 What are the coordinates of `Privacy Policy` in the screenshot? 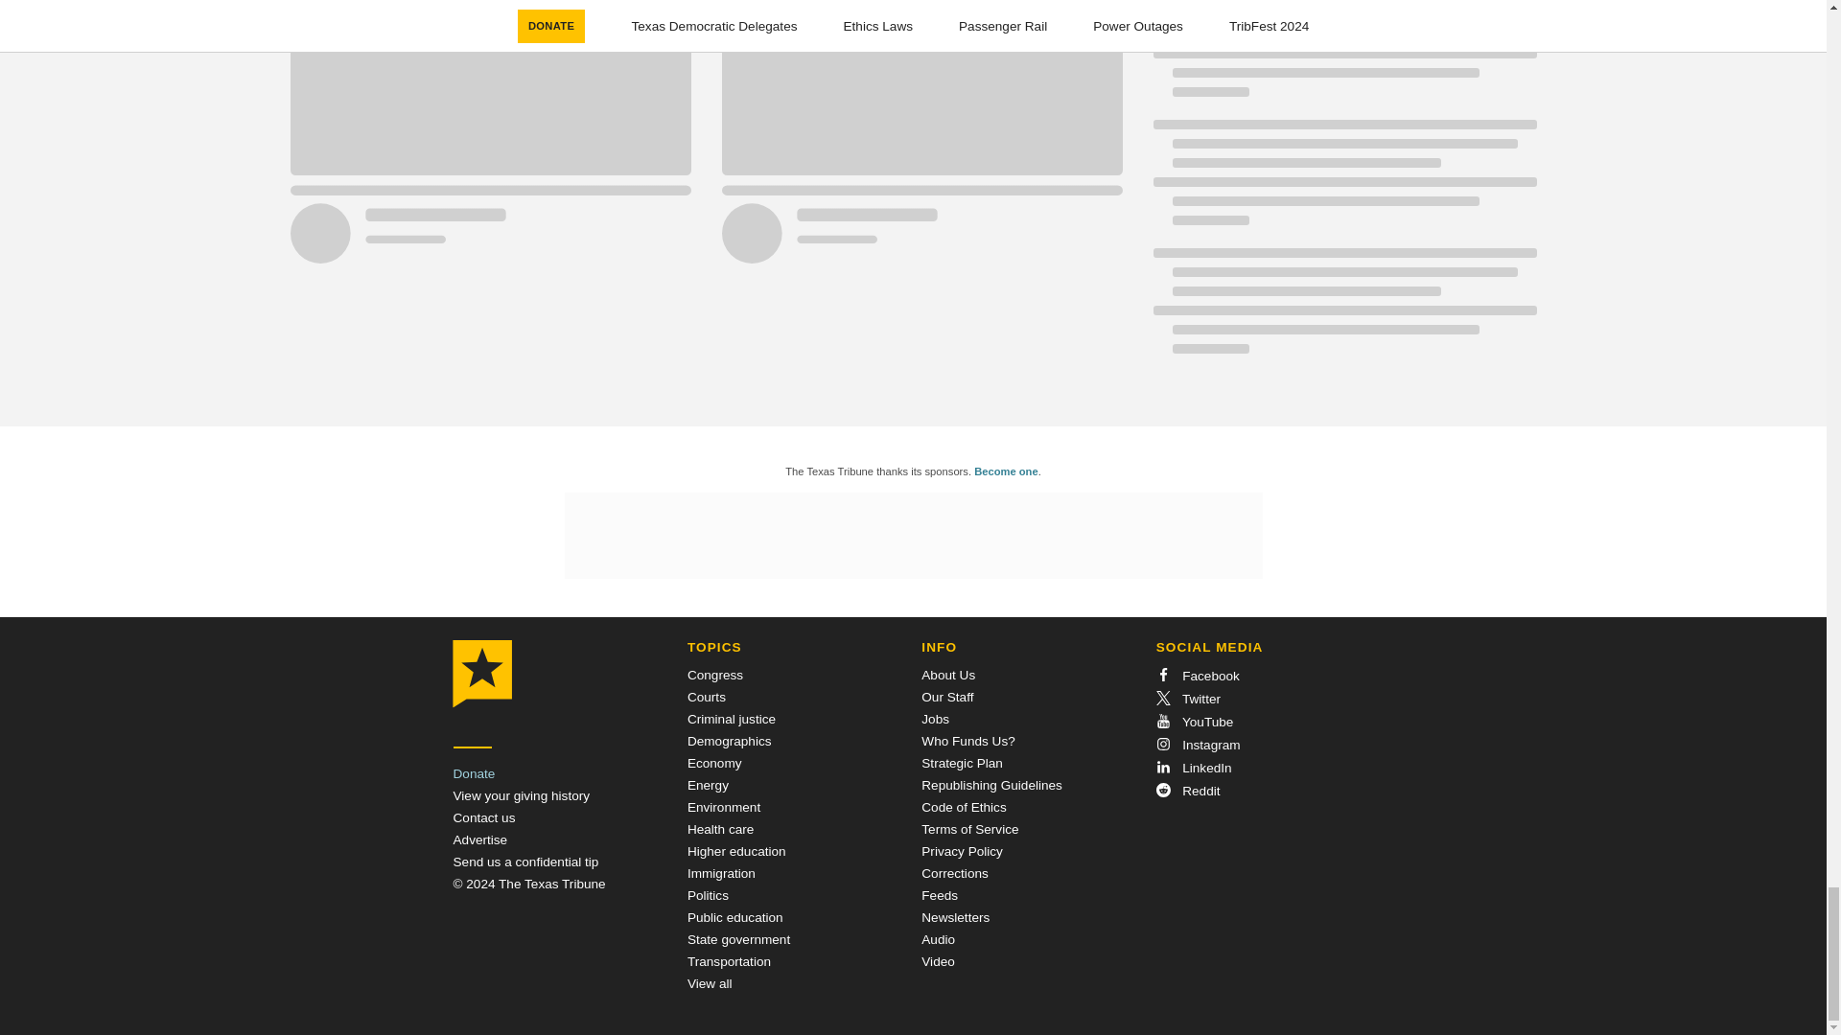 It's located at (963, 851).